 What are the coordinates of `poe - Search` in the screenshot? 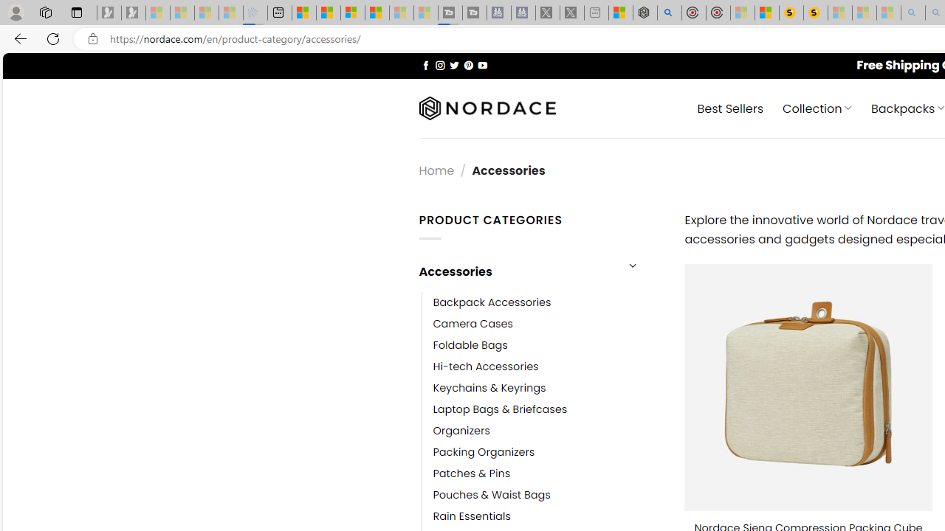 It's located at (669, 13).